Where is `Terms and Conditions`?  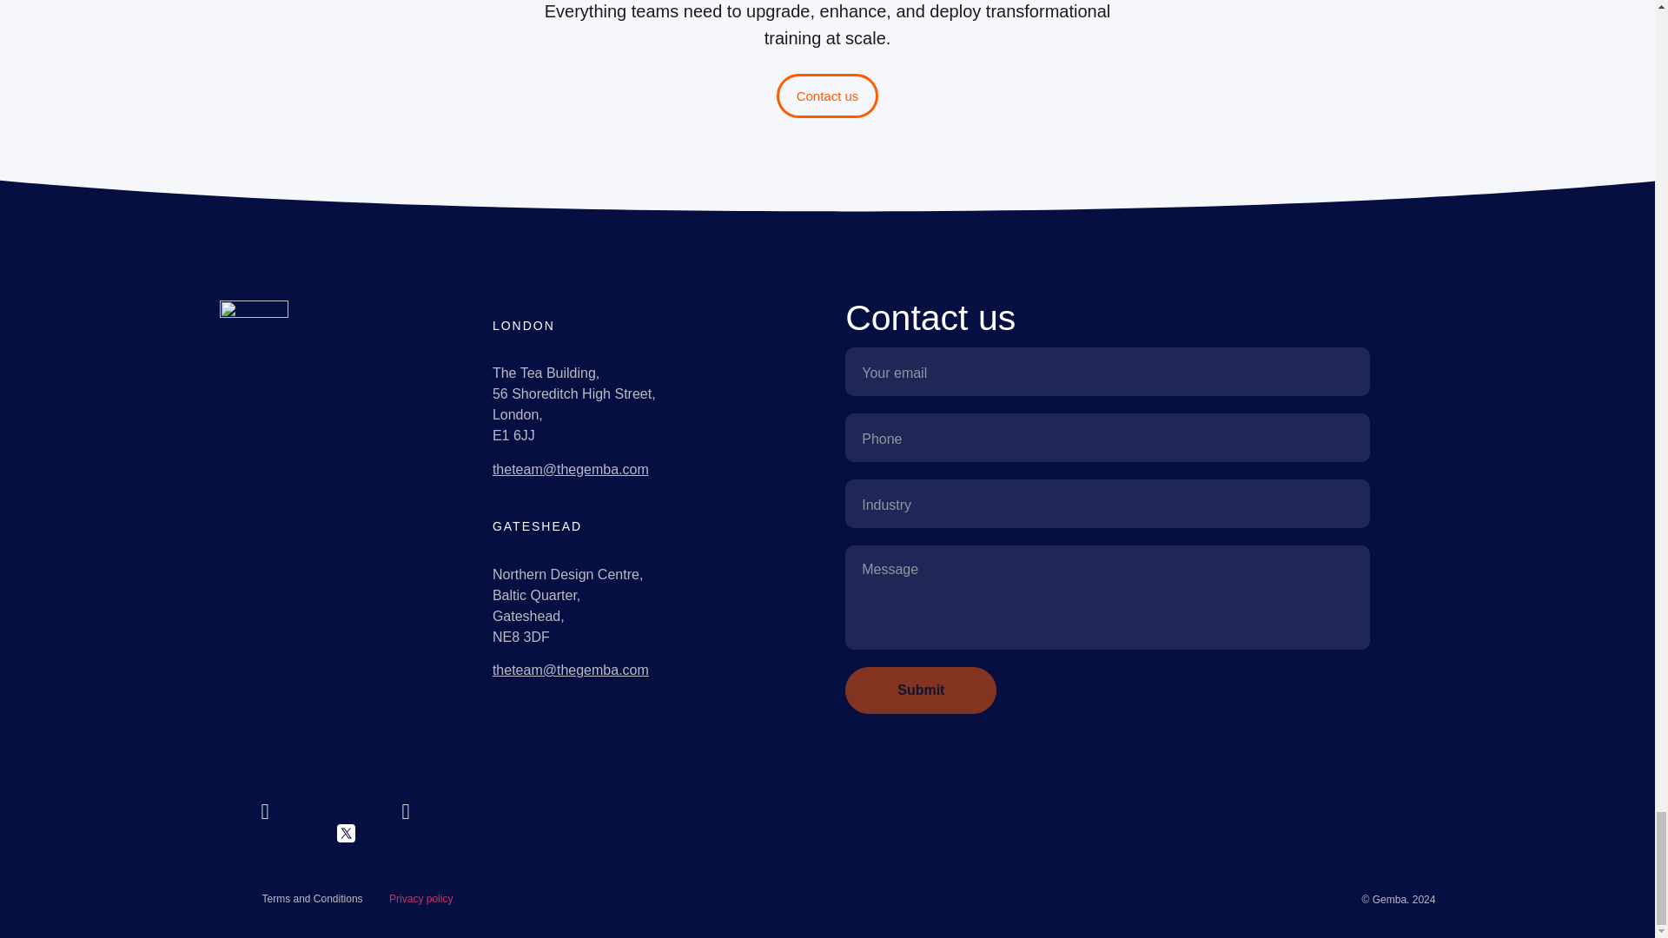 Terms and Conditions is located at coordinates (295, 905).